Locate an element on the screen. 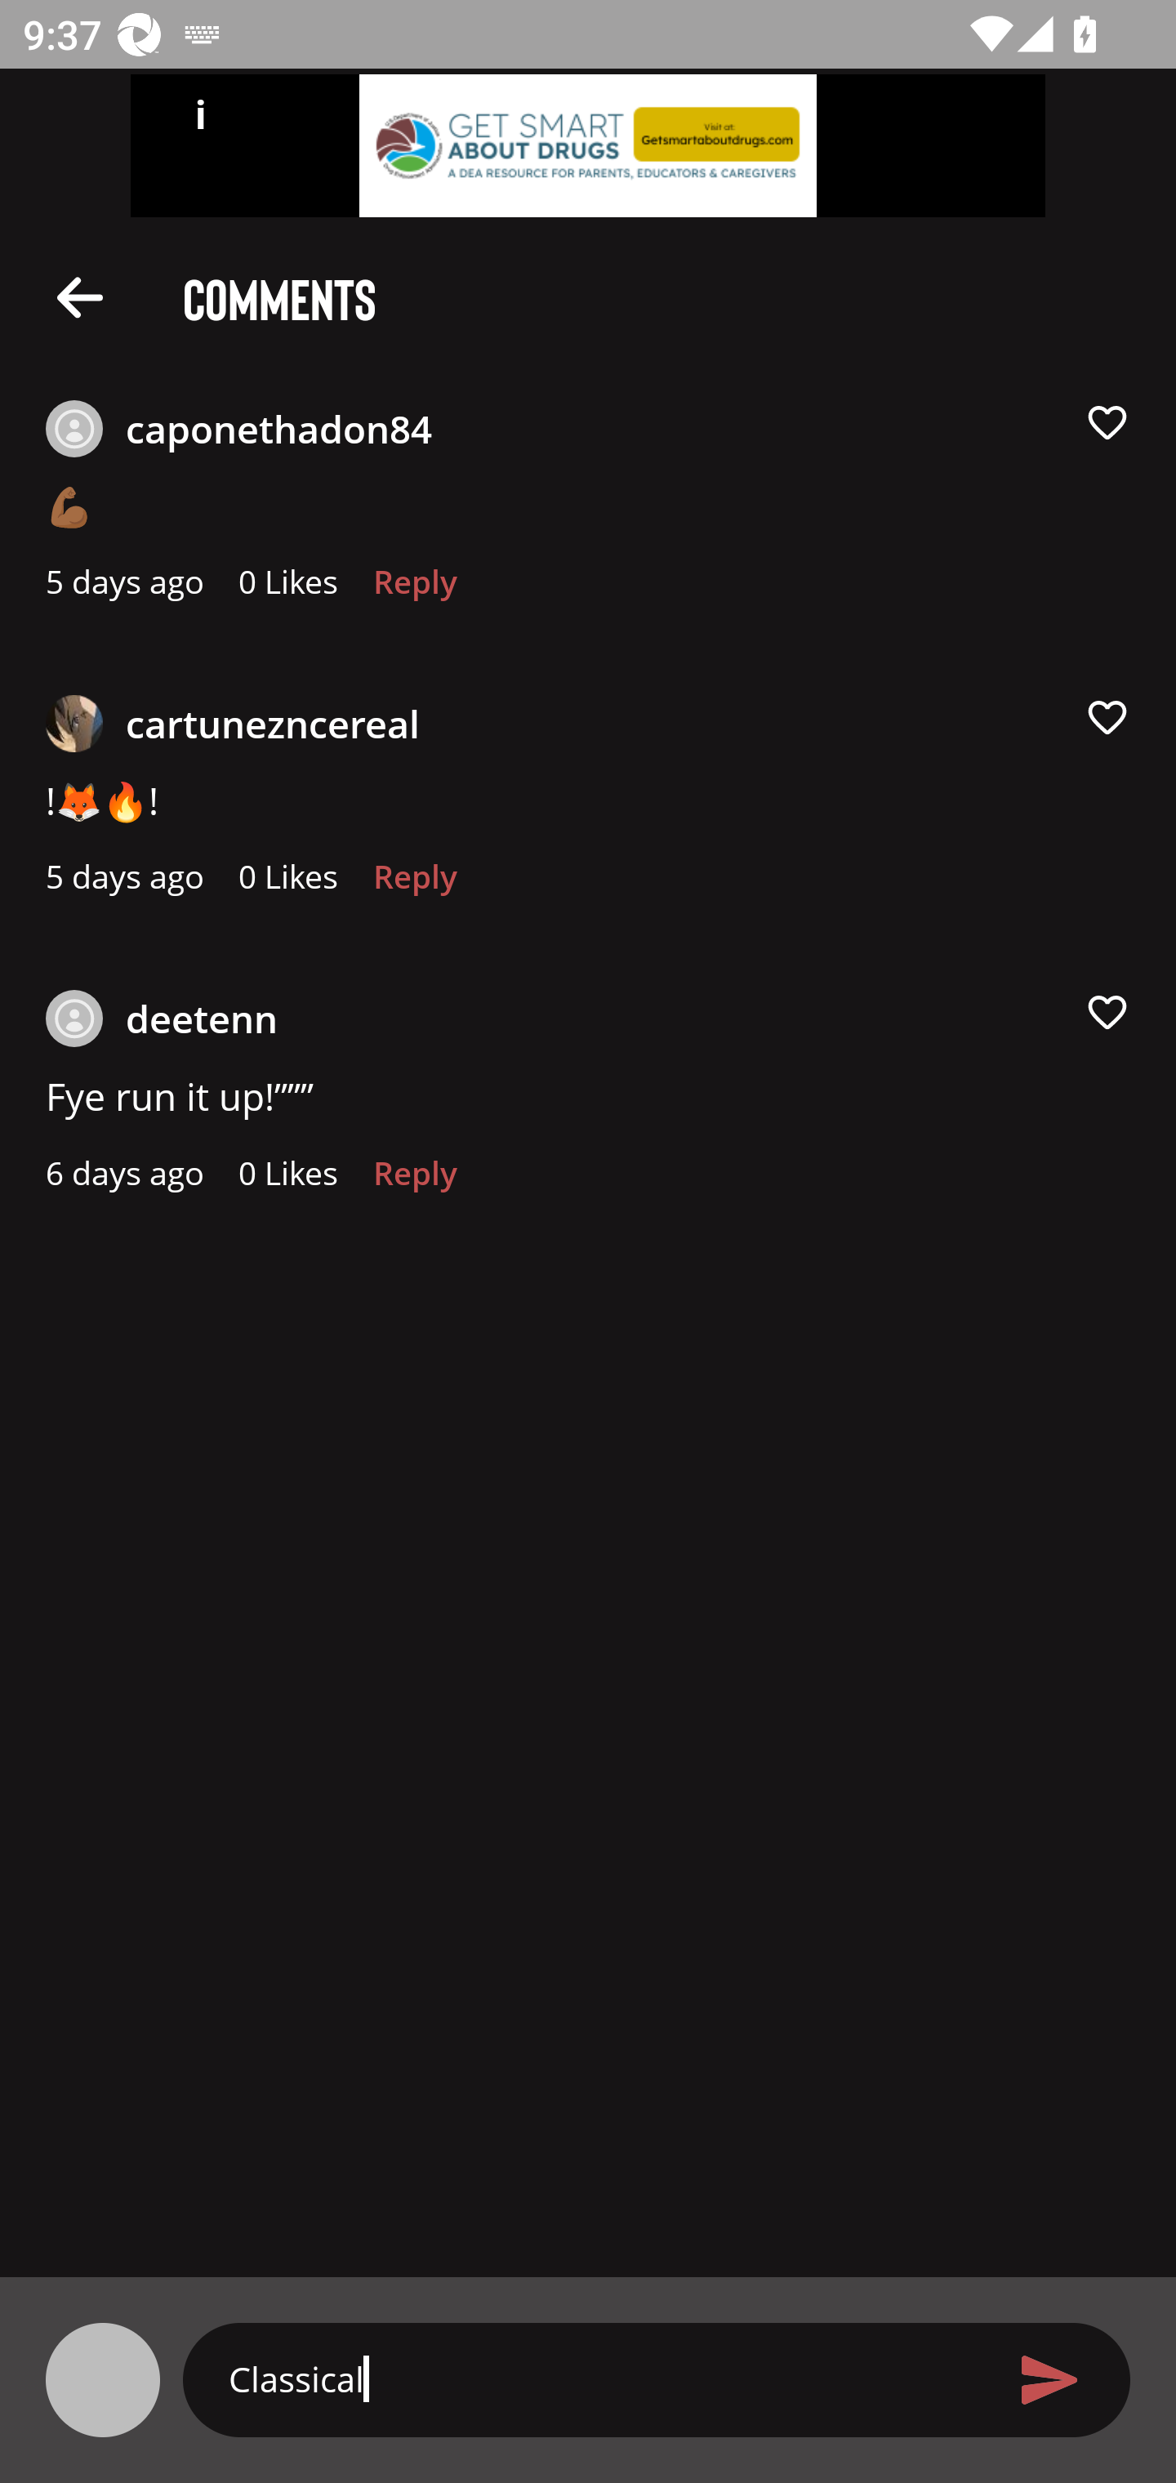  Reply is located at coordinates (415, 885).